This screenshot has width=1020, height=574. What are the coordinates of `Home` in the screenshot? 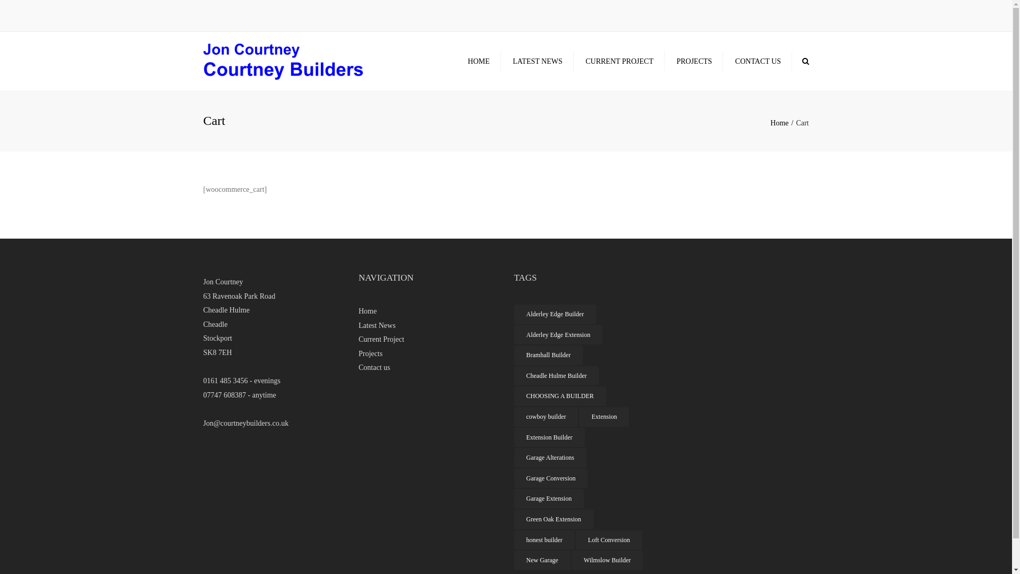 It's located at (428, 311).